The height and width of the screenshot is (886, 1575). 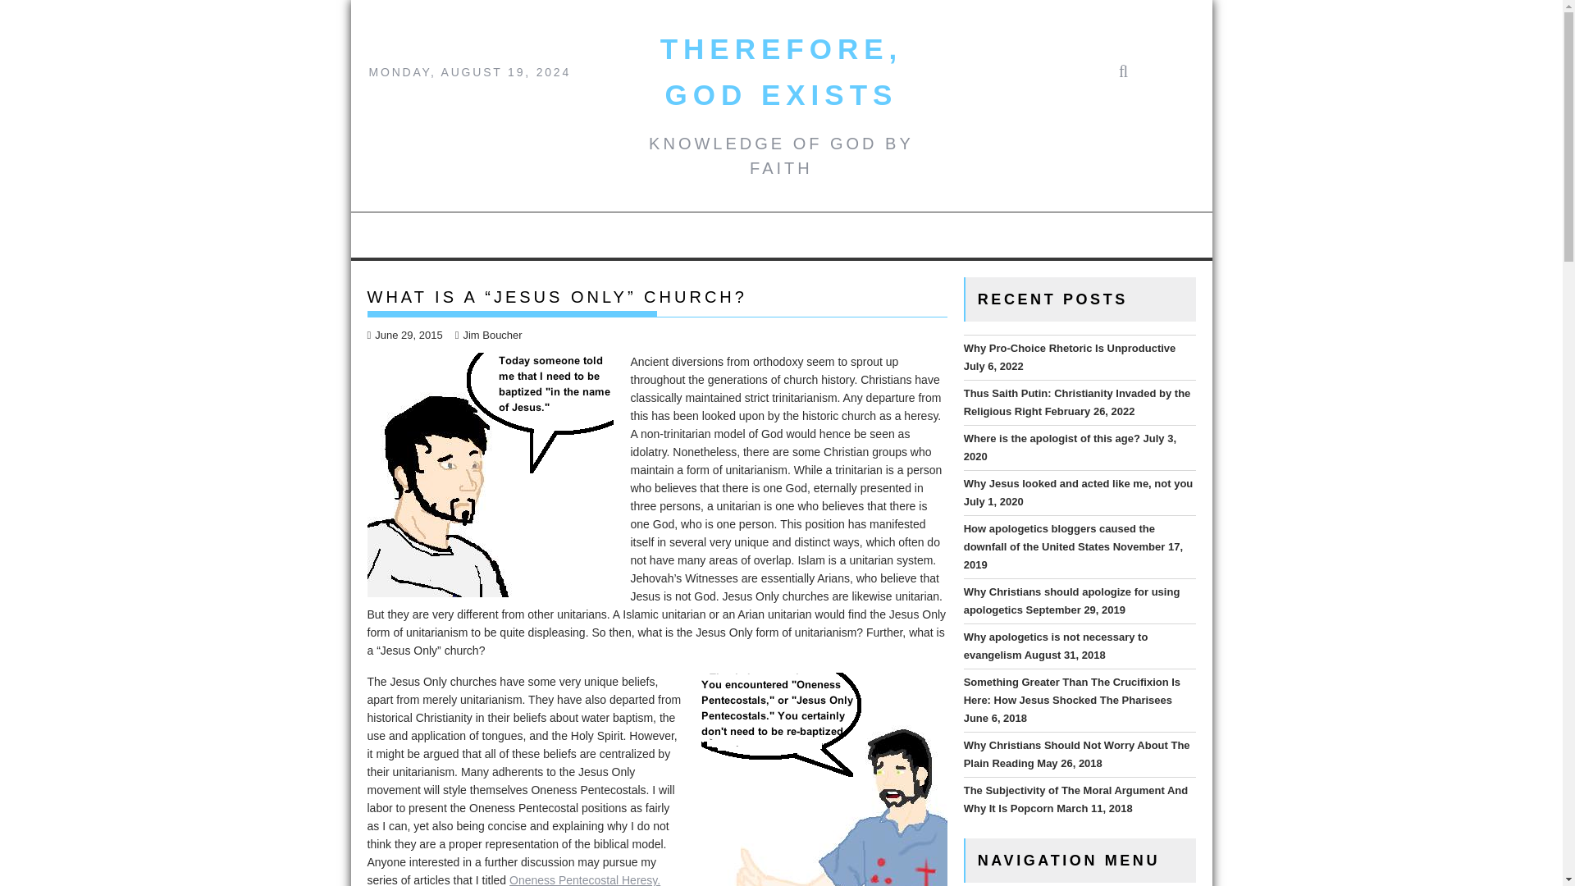 What do you see at coordinates (1052, 438) in the screenshot?
I see `Where is the apologist of this age?` at bounding box center [1052, 438].